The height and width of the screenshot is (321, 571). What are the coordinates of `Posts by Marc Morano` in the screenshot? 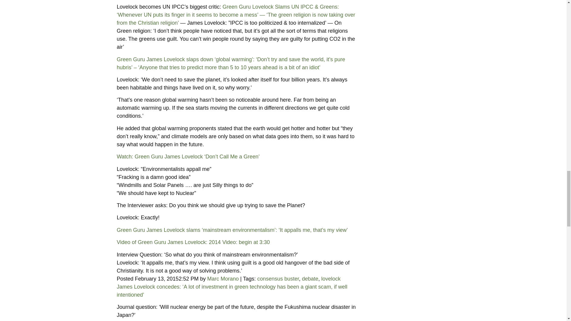 It's located at (223, 279).